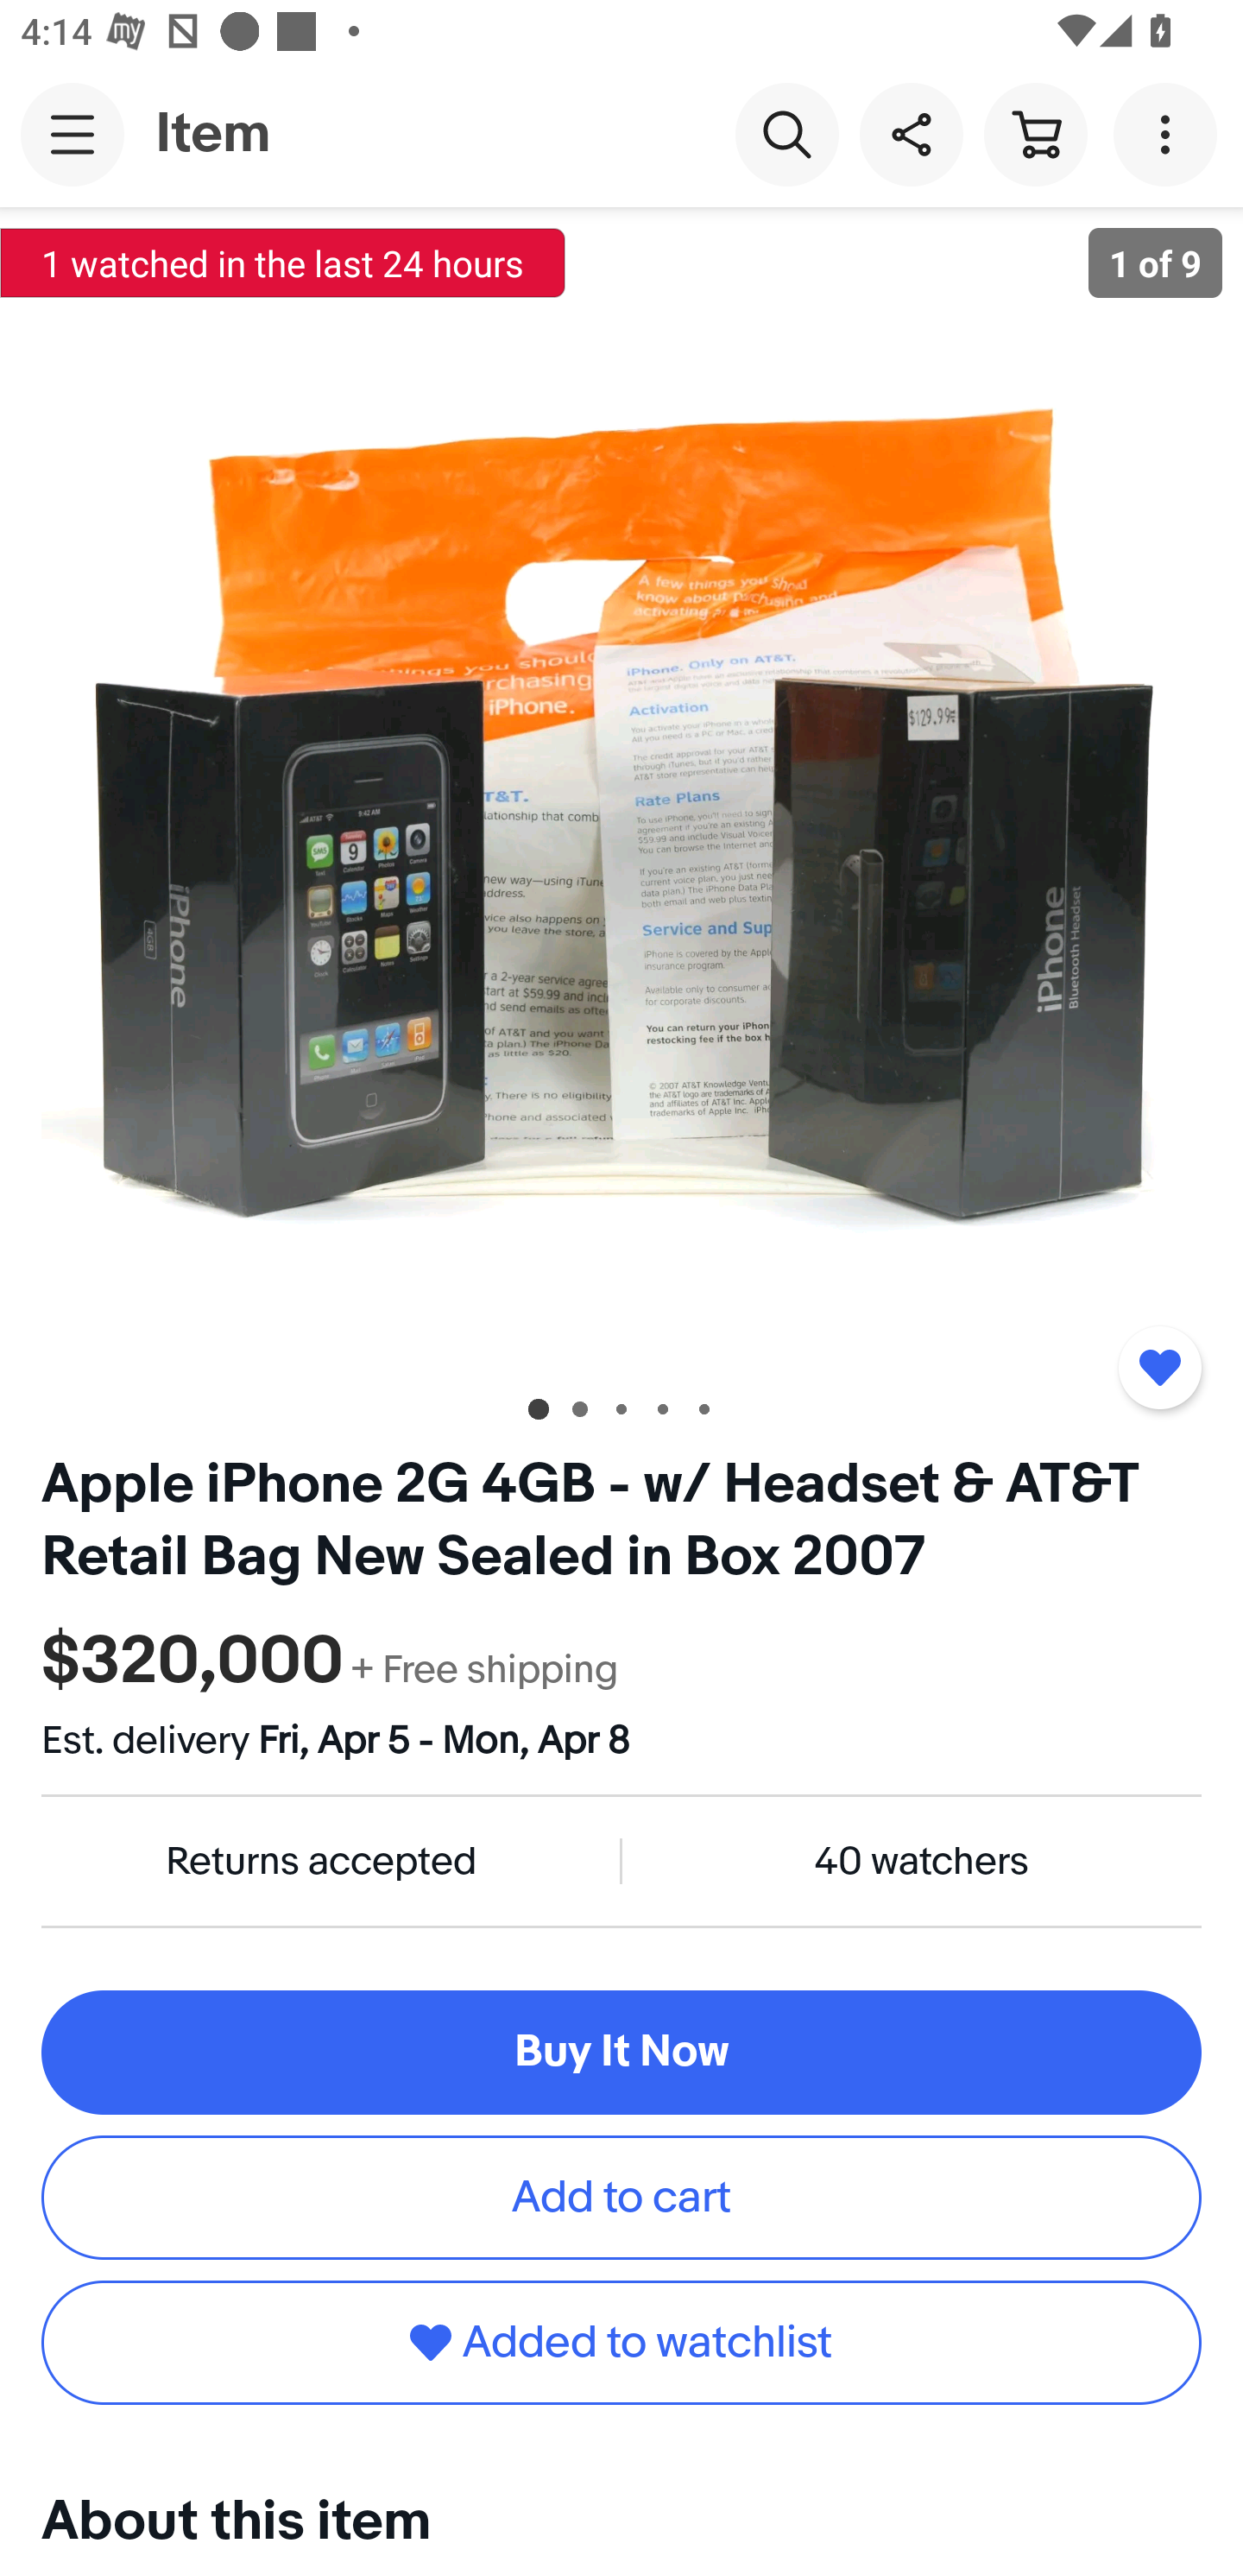  I want to click on Item image 1 of 9, so click(621, 787).